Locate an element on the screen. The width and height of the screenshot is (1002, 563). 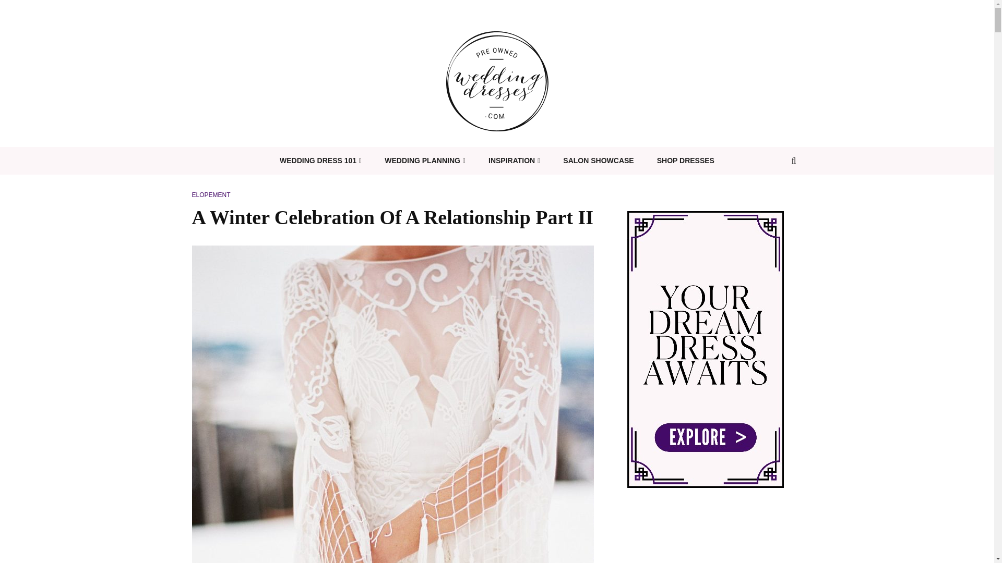
WEDDING DRESS 101 is located at coordinates (320, 161).